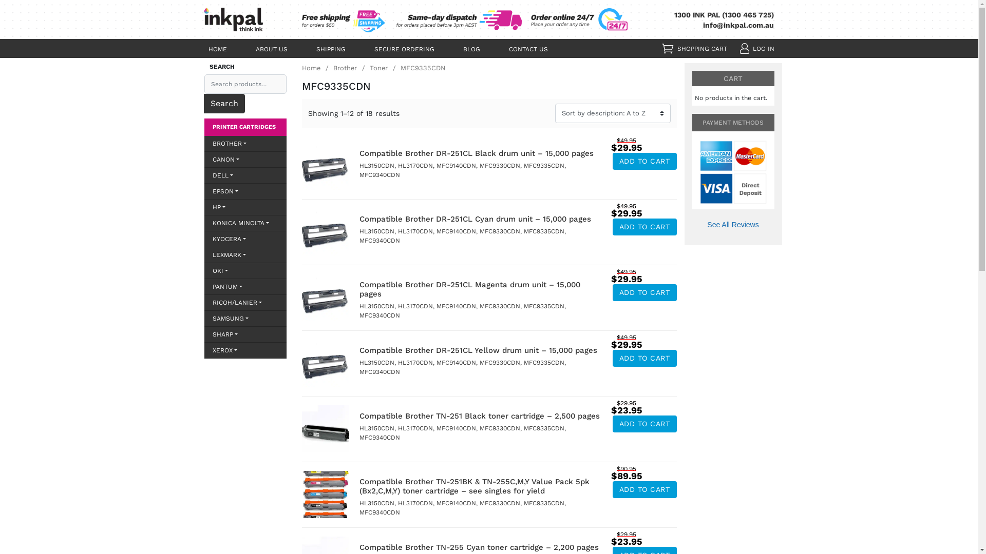 The width and height of the screenshot is (986, 554). What do you see at coordinates (377, 306) in the screenshot?
I see `HL3150CDN` at bounding box center [377, 306].